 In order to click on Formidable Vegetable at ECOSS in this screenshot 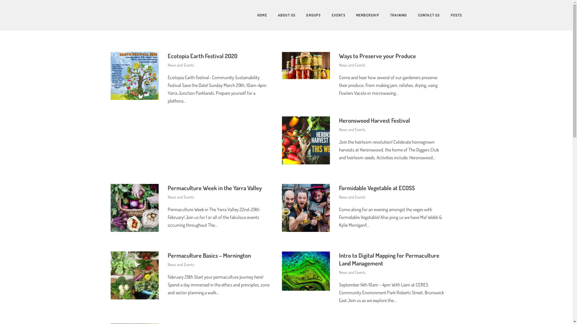, I will do `click(377, 188)`.